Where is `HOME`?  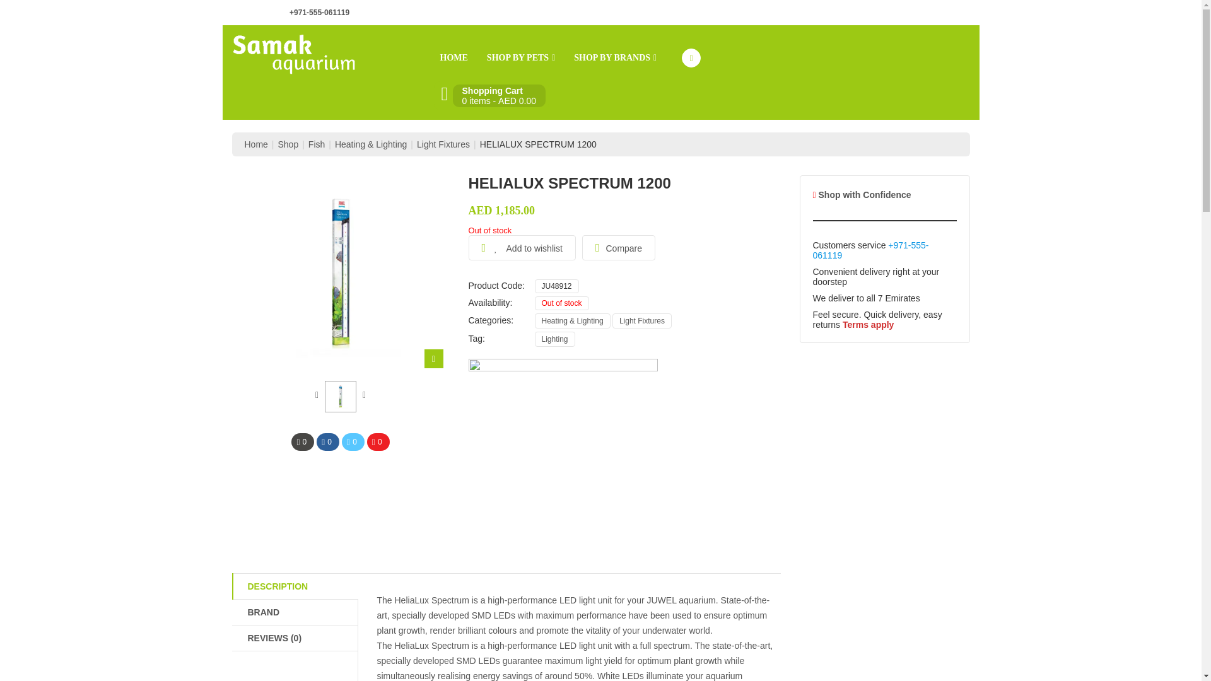 HOME is located at coordinates (453, 58).